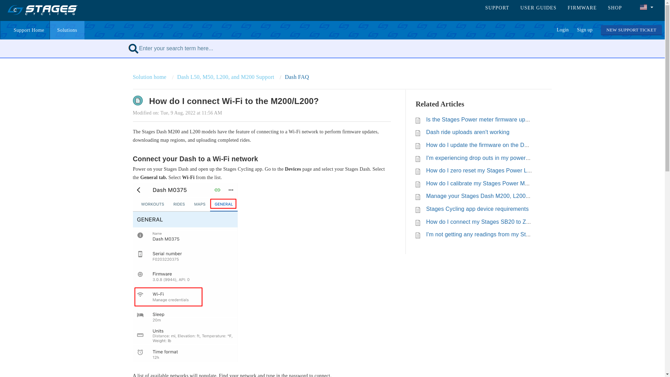 This screenshot has height=377, width=670. Describe the element at coordinates (580, 8) in the screenshot. I see `FIRMWARE` at that location.